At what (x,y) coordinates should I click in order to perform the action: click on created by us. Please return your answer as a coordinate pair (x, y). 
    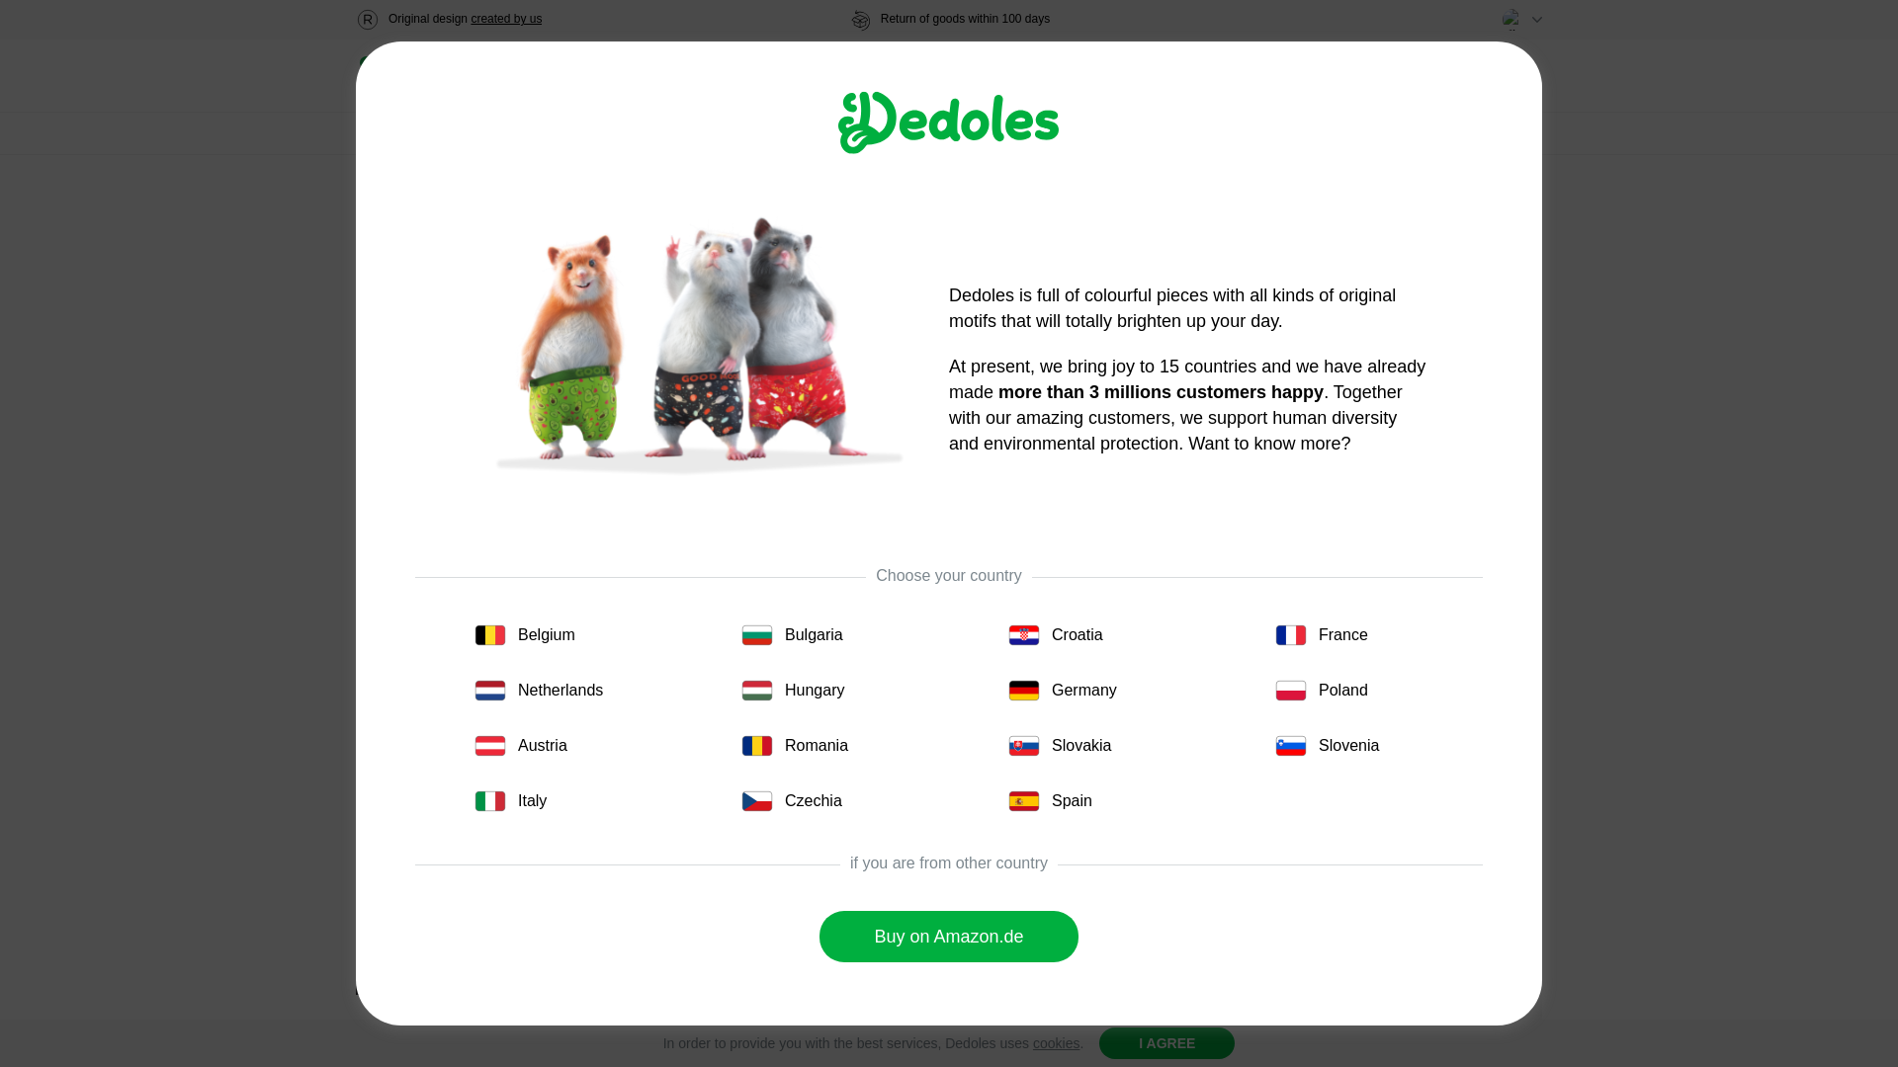
    Looking at the image, I should click on (506, 18).